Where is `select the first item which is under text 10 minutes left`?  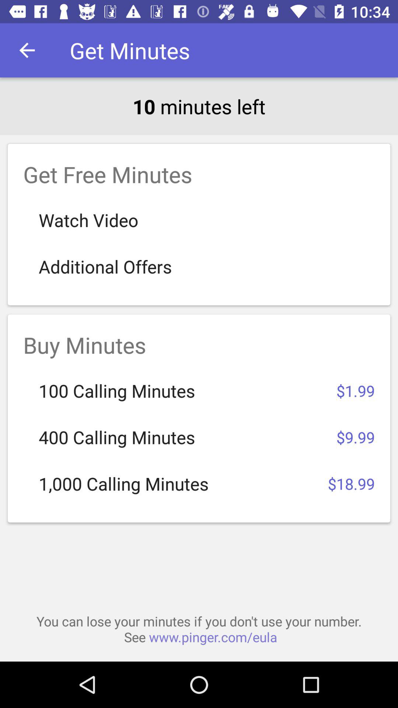 select the first item which is under text 10 minutes left is located at coordinates (199, 224).